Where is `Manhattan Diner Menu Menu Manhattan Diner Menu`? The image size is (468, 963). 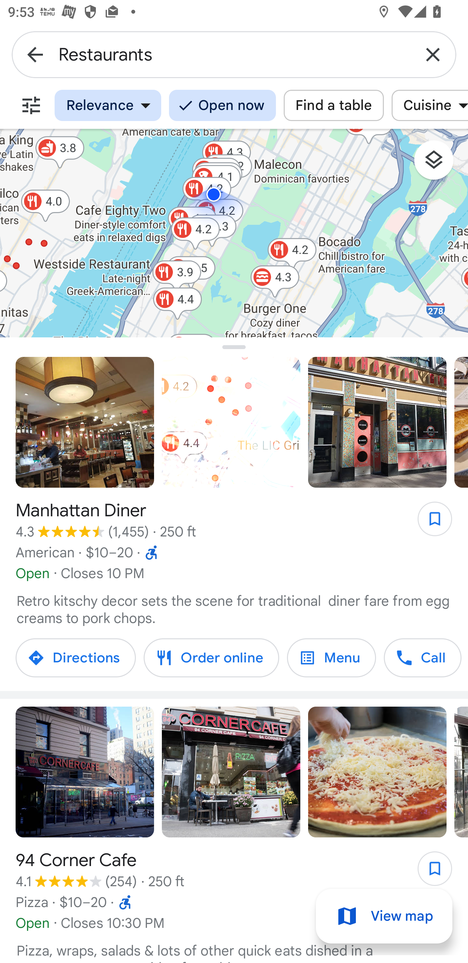 Manhattan Diner Menu Menu Manhattan Diner Menu is located at coordinates (331, 658).